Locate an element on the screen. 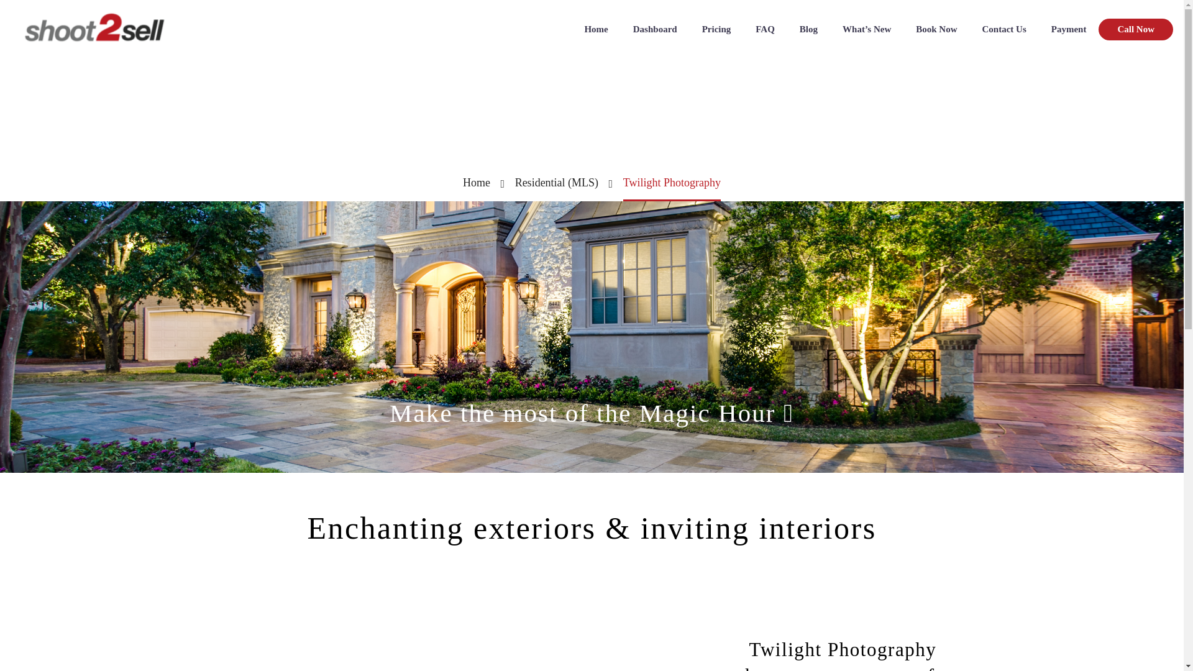 The width and height of the screenshot is (1193, 671). Dashboard is located at coordinates (655, 30).